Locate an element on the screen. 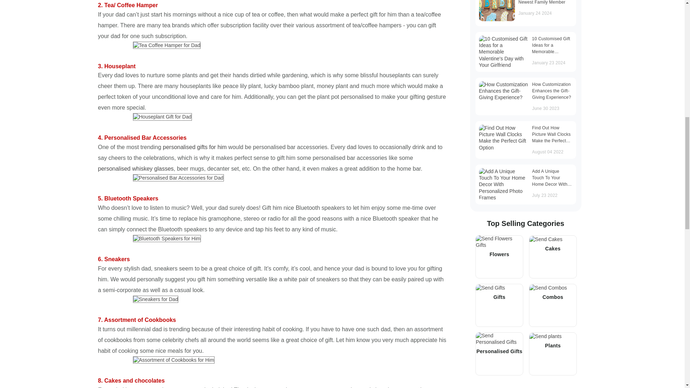 The height and width of the screenshot is (388, 690). Sneakers for Dad is located at coordinates (156, 299).